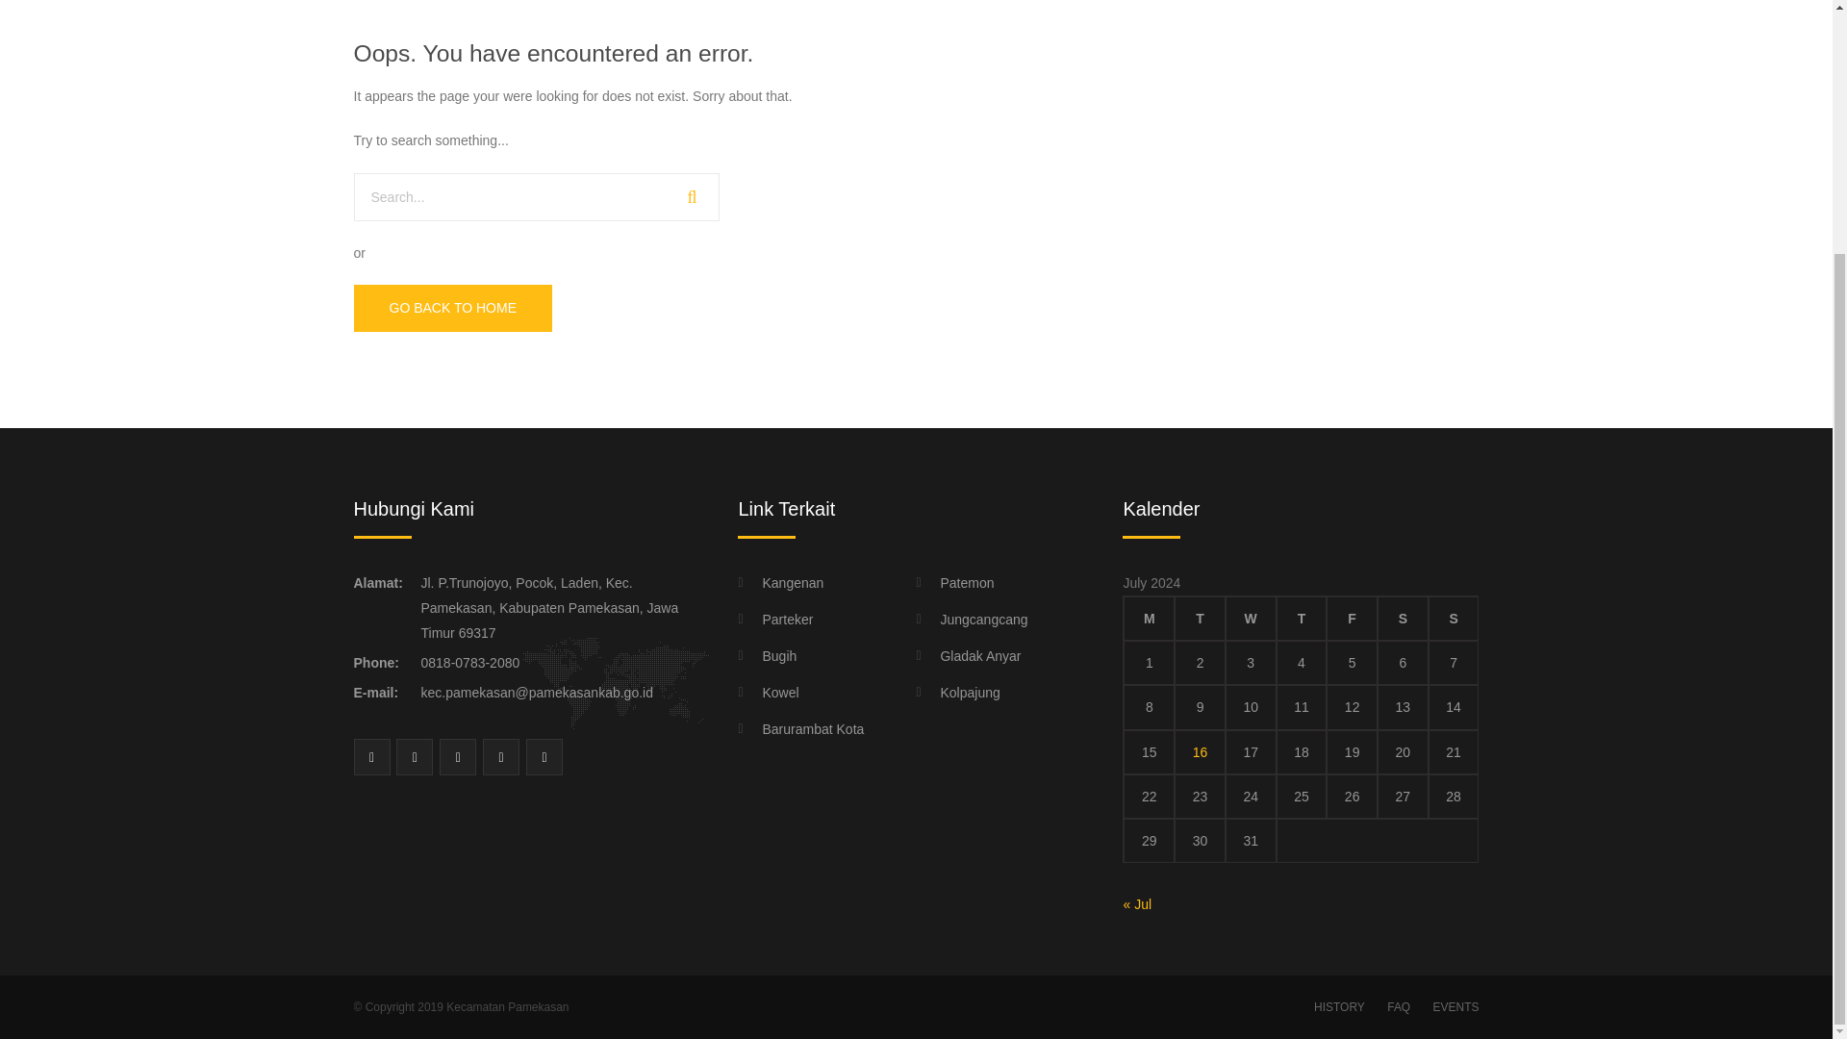  What do you see at coordinates (1201, 618) in the screenshot?
I see `Tuesday` at bounding box center [1201, 618].